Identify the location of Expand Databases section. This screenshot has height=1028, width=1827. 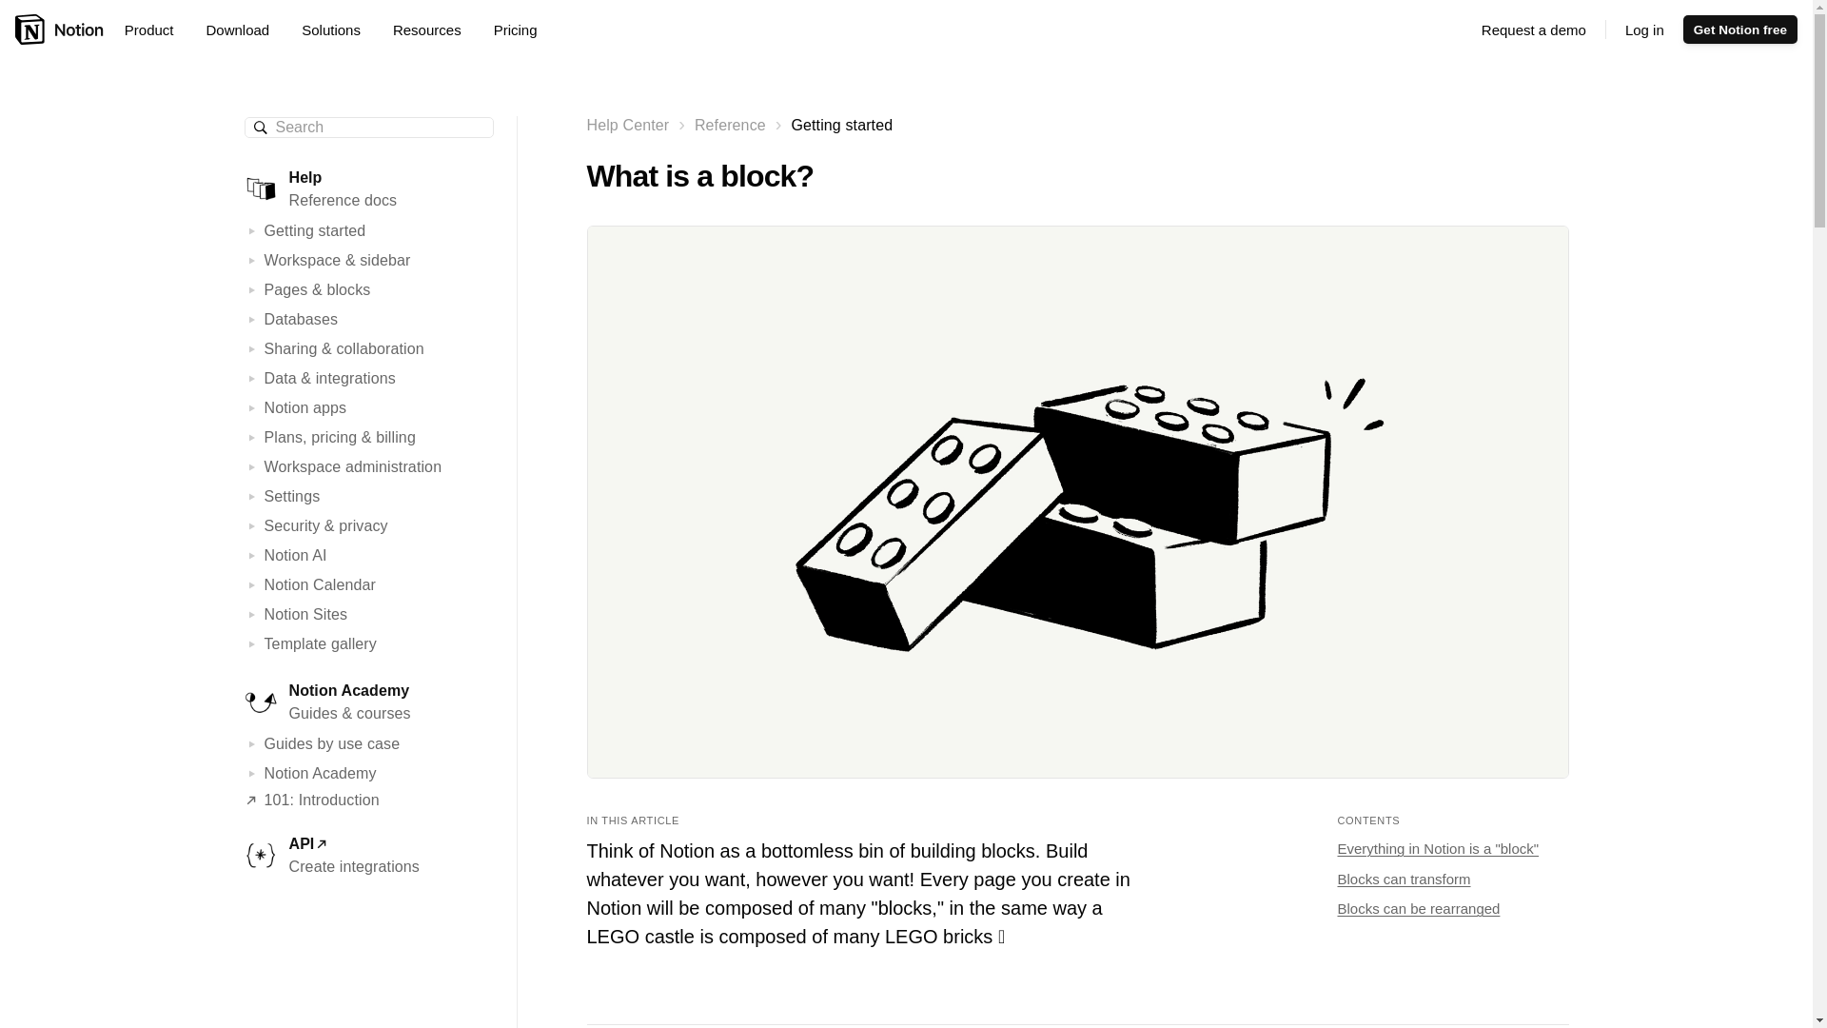
(253, 320).